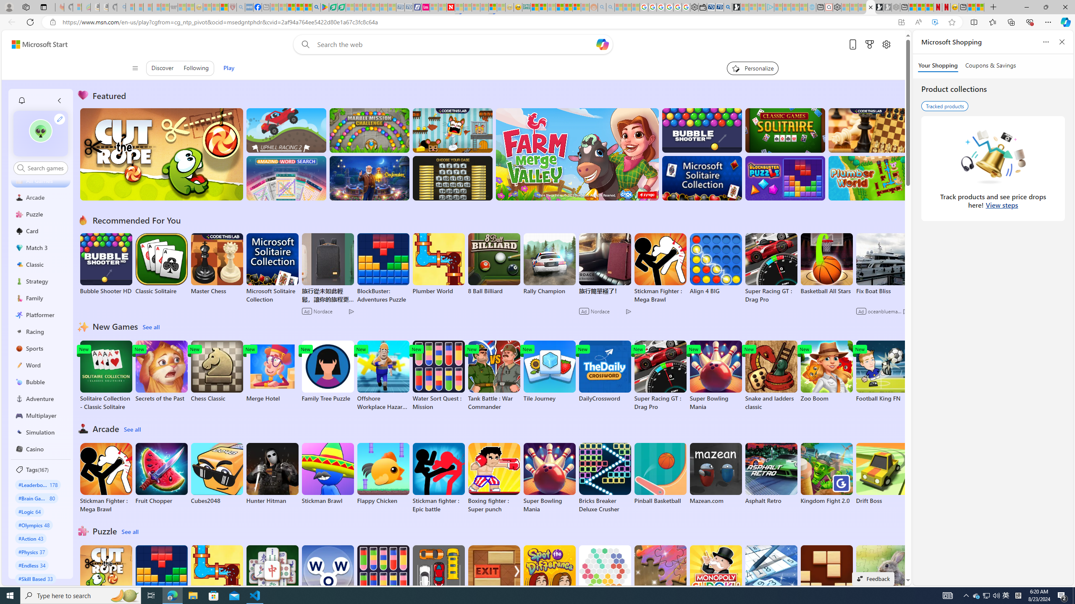 The image size is (1075, 604). What do you see at coordinates (715, 576) in the screenshot?
I see `Monopoly Sudoku` at bounding box center [715, 576].